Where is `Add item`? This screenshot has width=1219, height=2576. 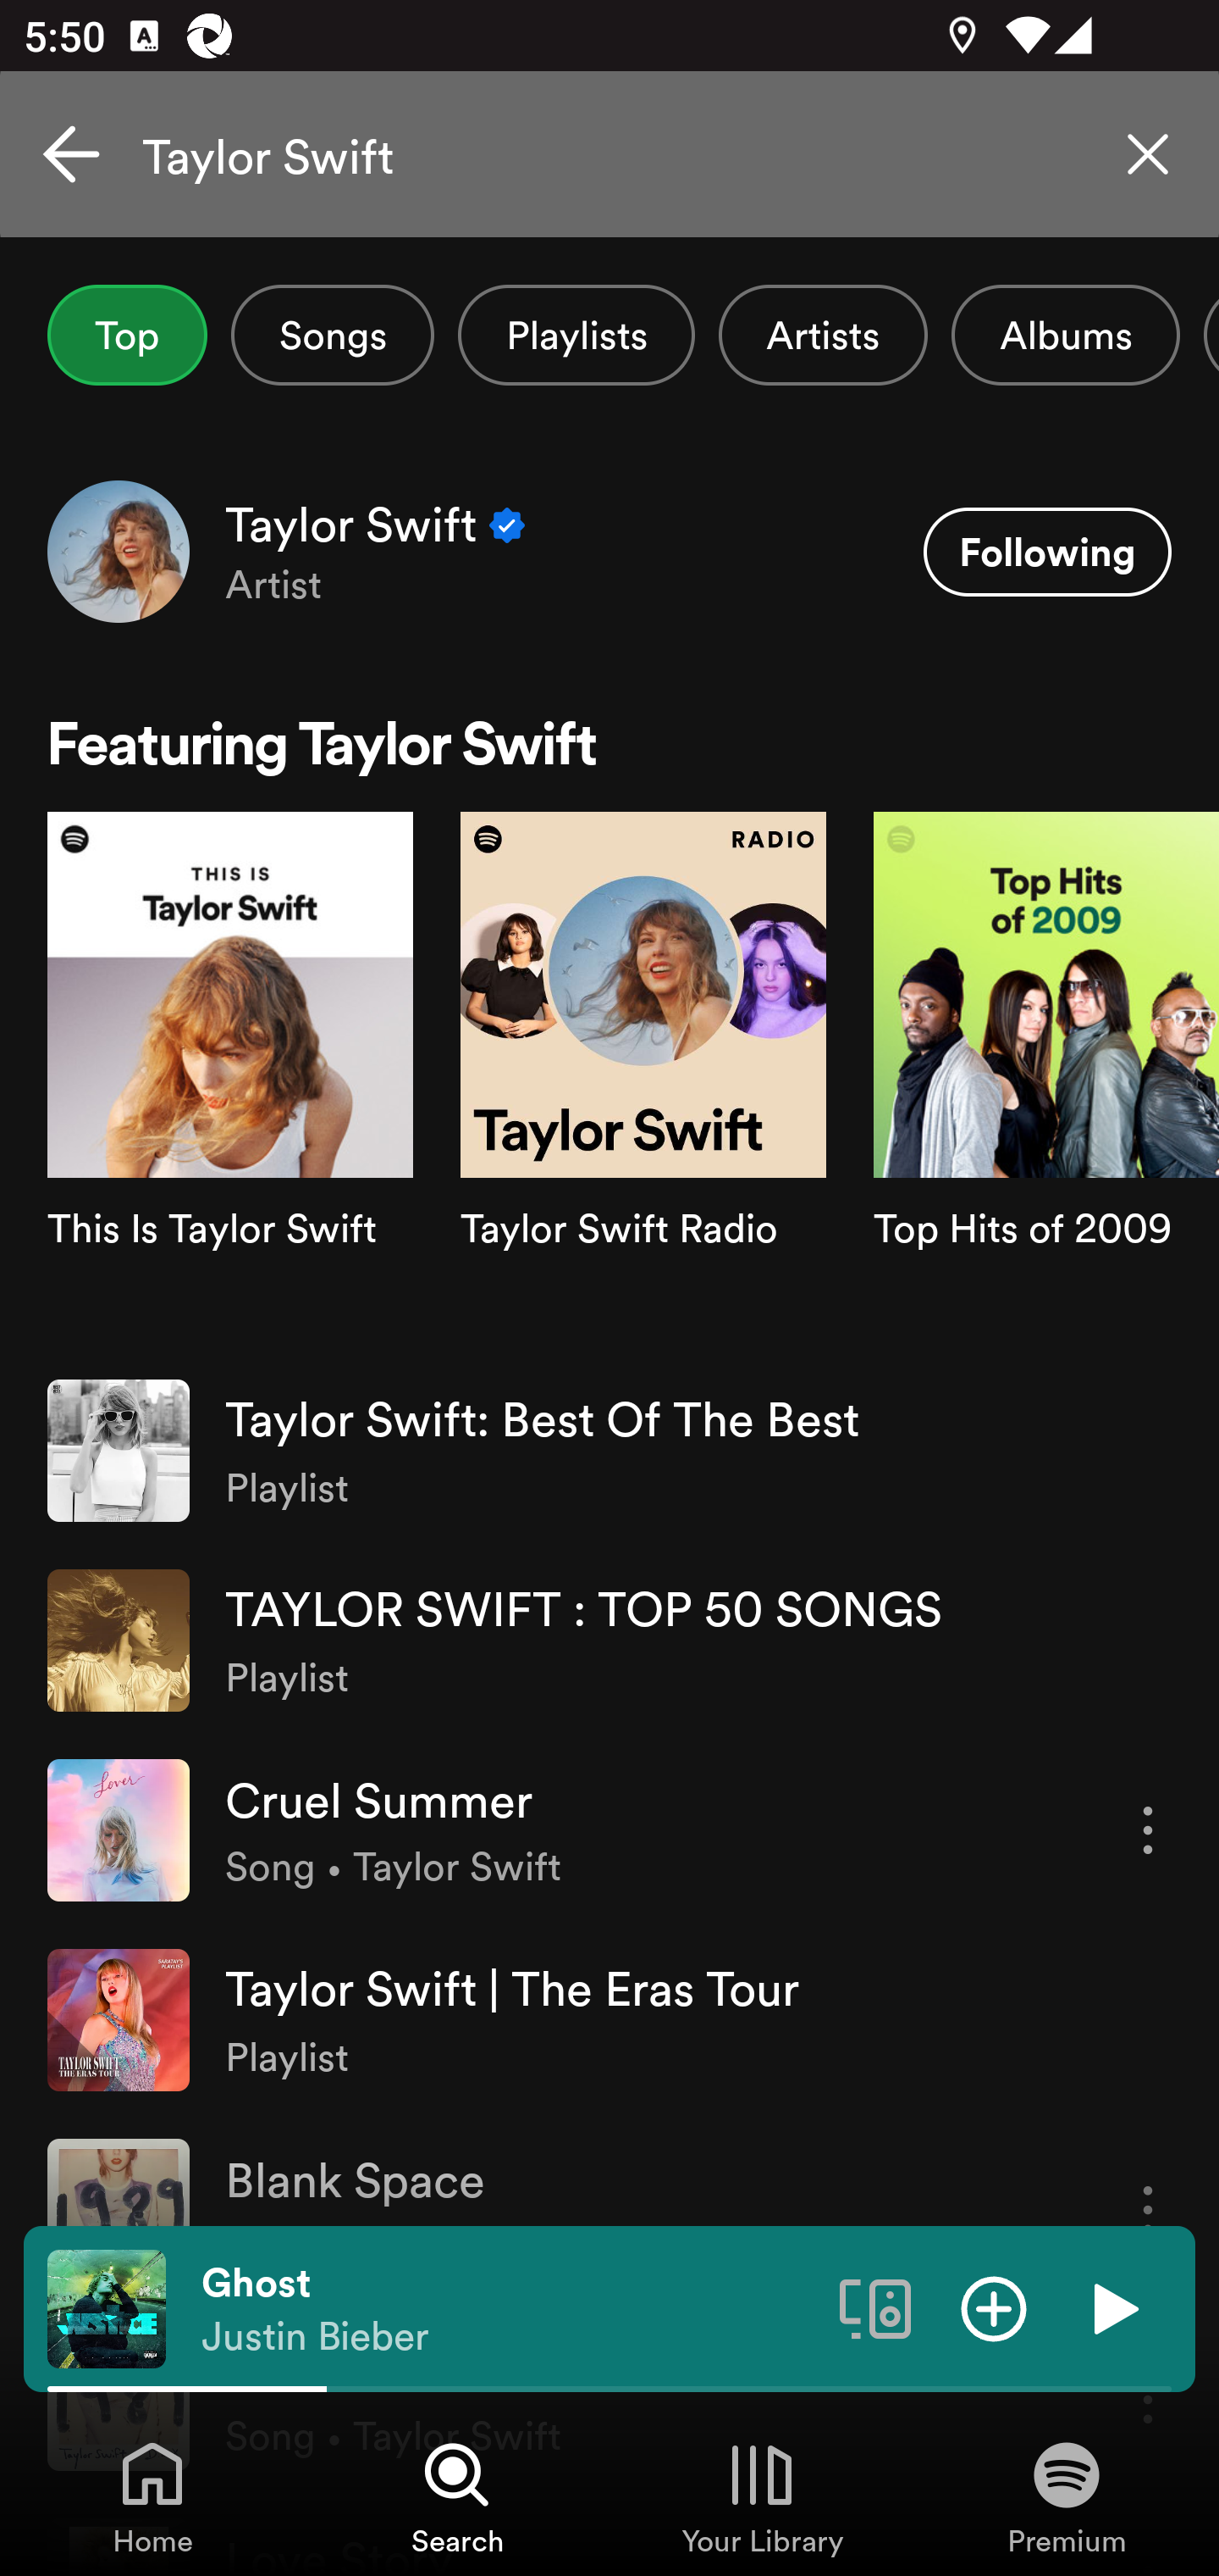 Add item is located at coordinates (994, 2307).